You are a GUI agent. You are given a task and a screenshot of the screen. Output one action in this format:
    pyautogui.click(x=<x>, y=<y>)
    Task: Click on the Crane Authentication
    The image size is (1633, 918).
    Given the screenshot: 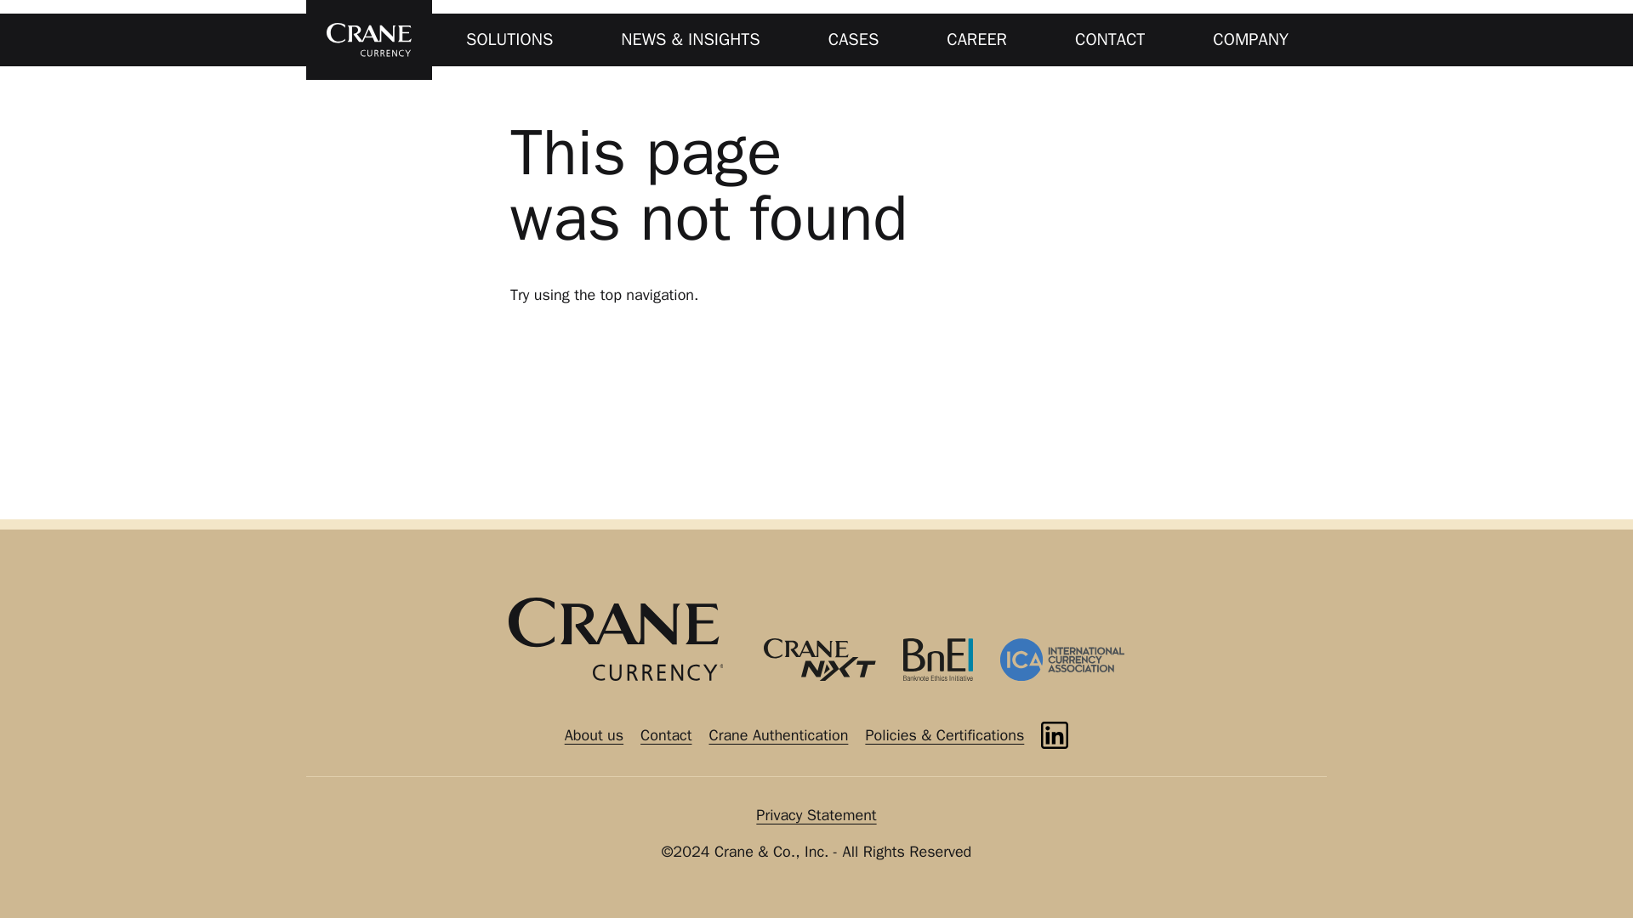 What is the action you would take?
    pyautogui.click(x=777, y=734)
    